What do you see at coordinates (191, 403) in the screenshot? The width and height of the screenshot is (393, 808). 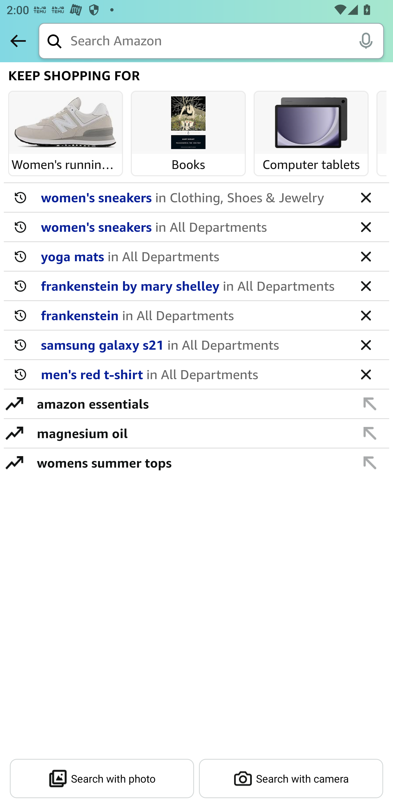 I see `amazon essentials` at bounding box center [191, 403].